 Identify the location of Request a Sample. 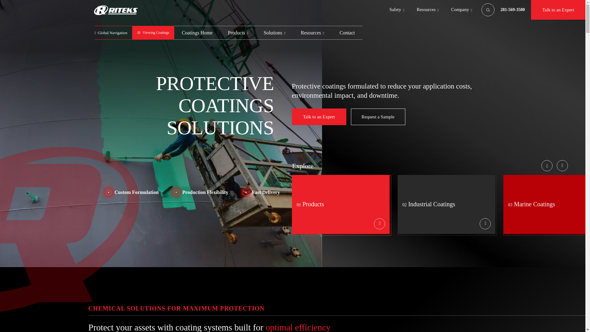
(378, 117).